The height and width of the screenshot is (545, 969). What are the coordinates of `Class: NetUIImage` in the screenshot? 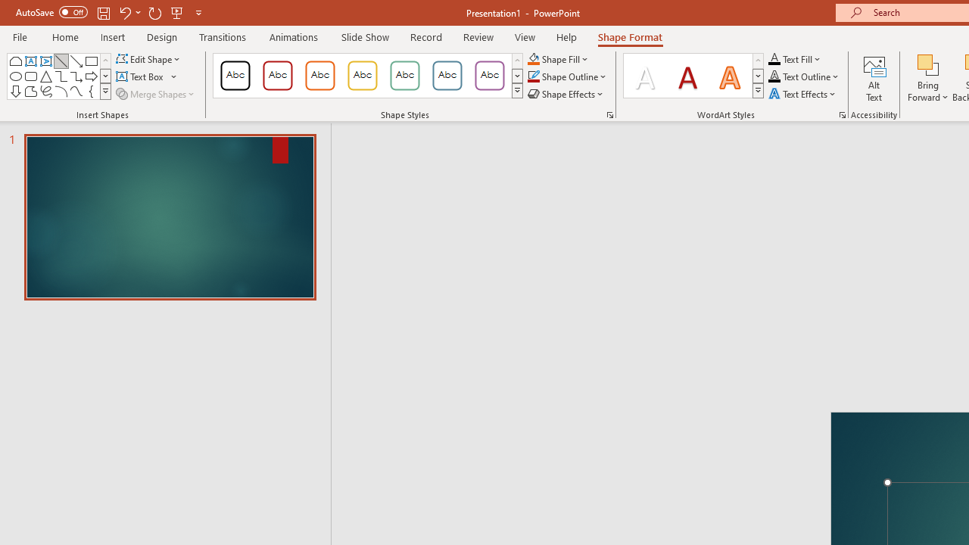 It's located at (759, 90).